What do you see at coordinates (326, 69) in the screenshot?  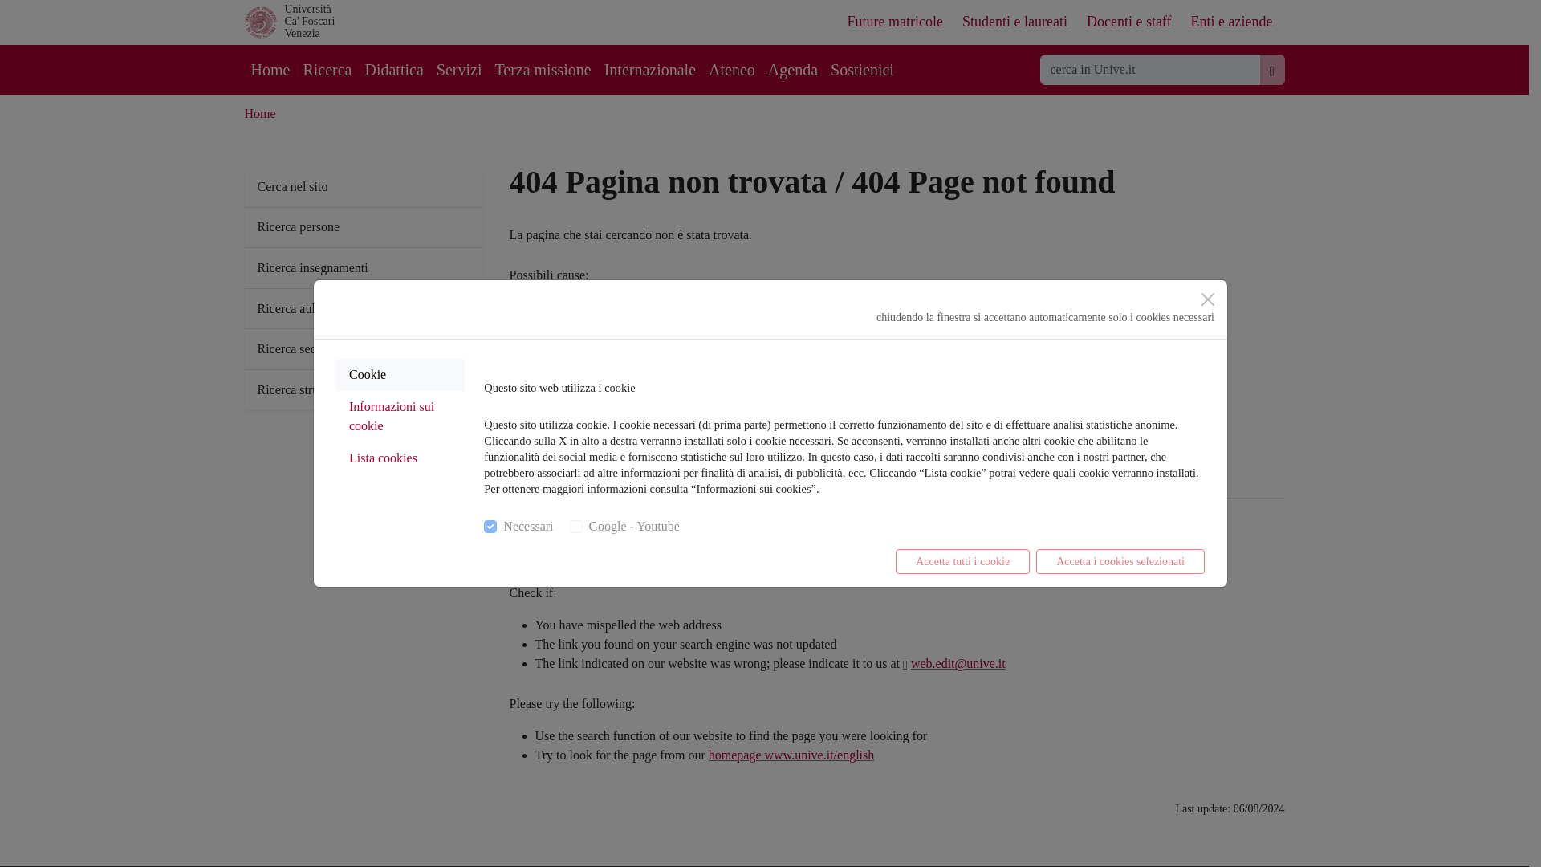 I see `Ricerca` at bounding box center [326, 69].